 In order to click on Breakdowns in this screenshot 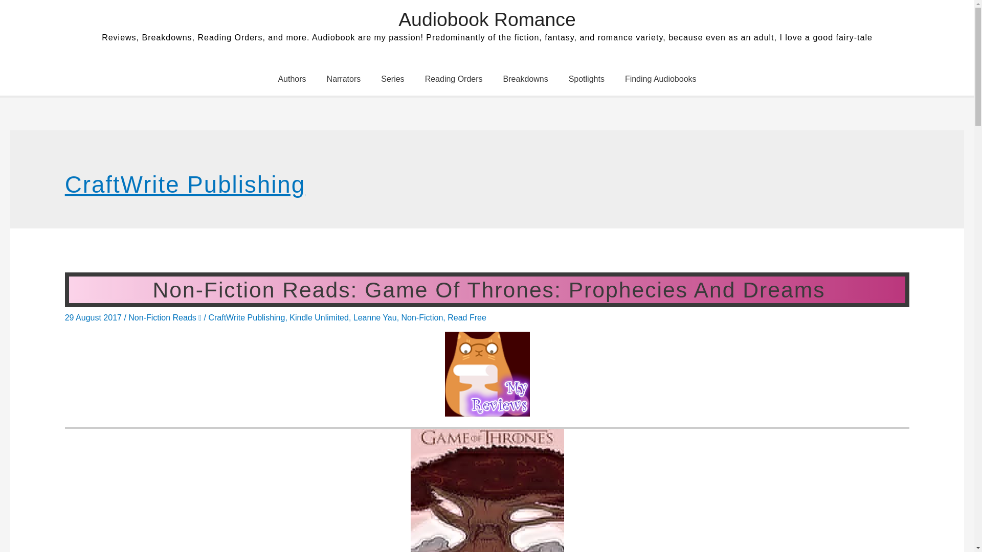, I will do `click(526, 79)`.